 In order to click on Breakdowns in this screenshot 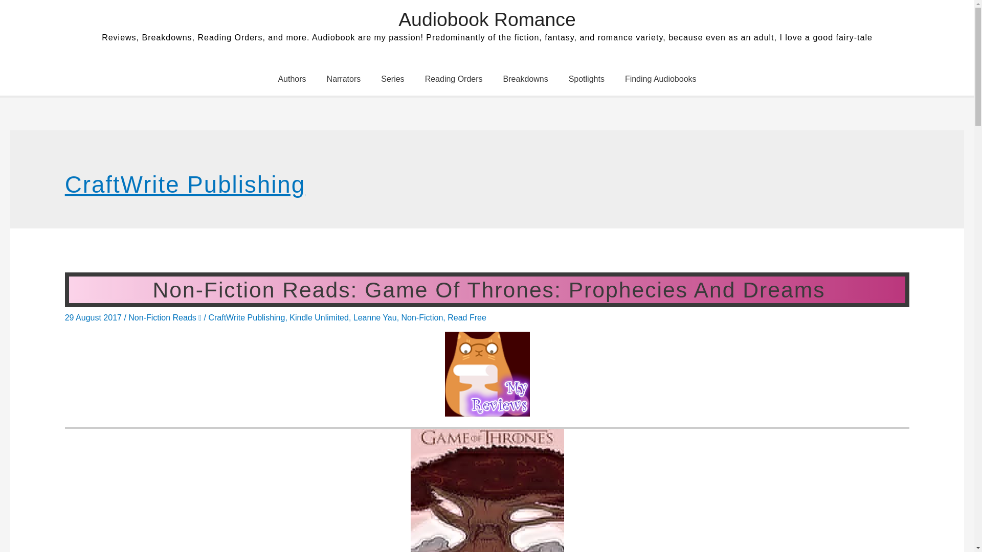, I will do `click(526, 79)`.